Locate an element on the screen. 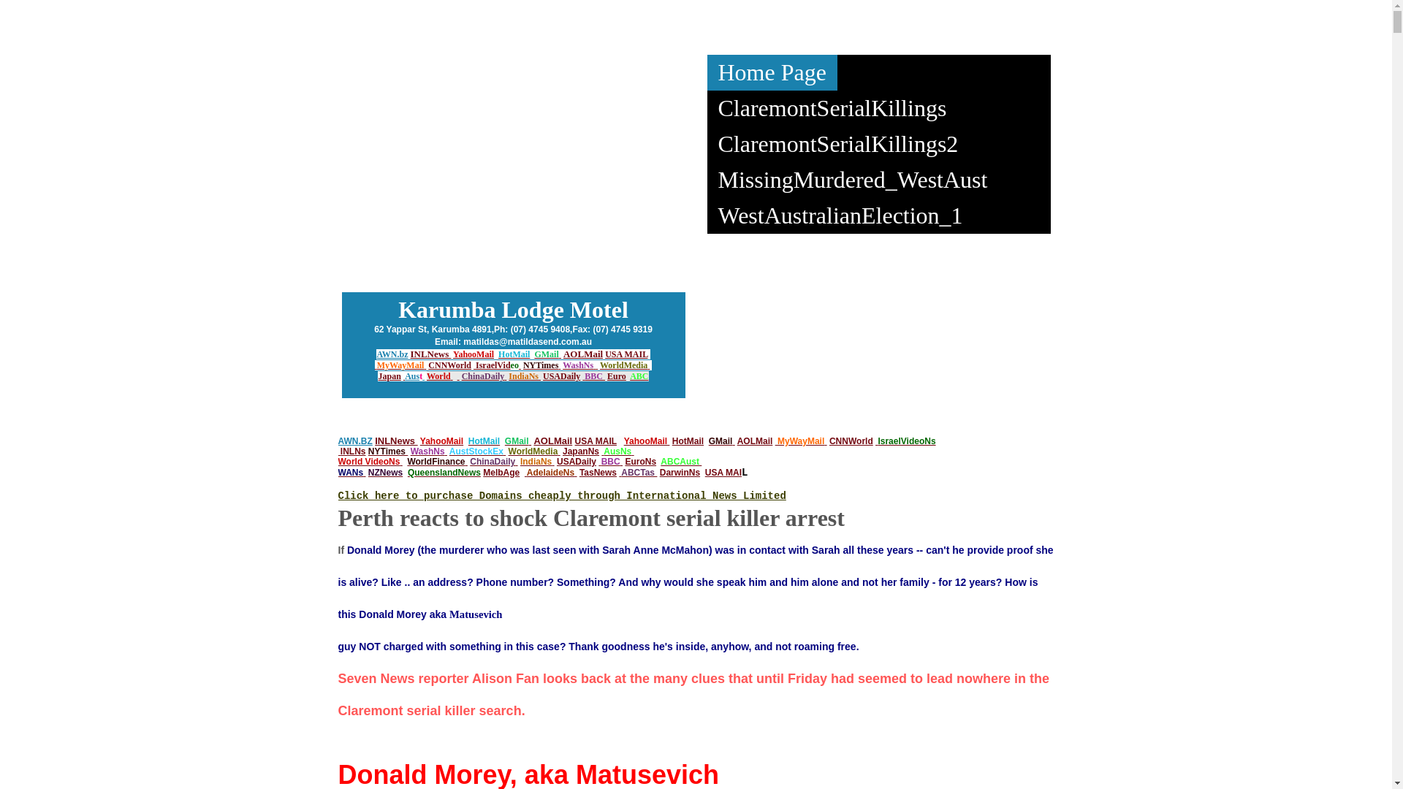 This screenshot has width=1403, height=789.   is located at coordinates (621, 462).